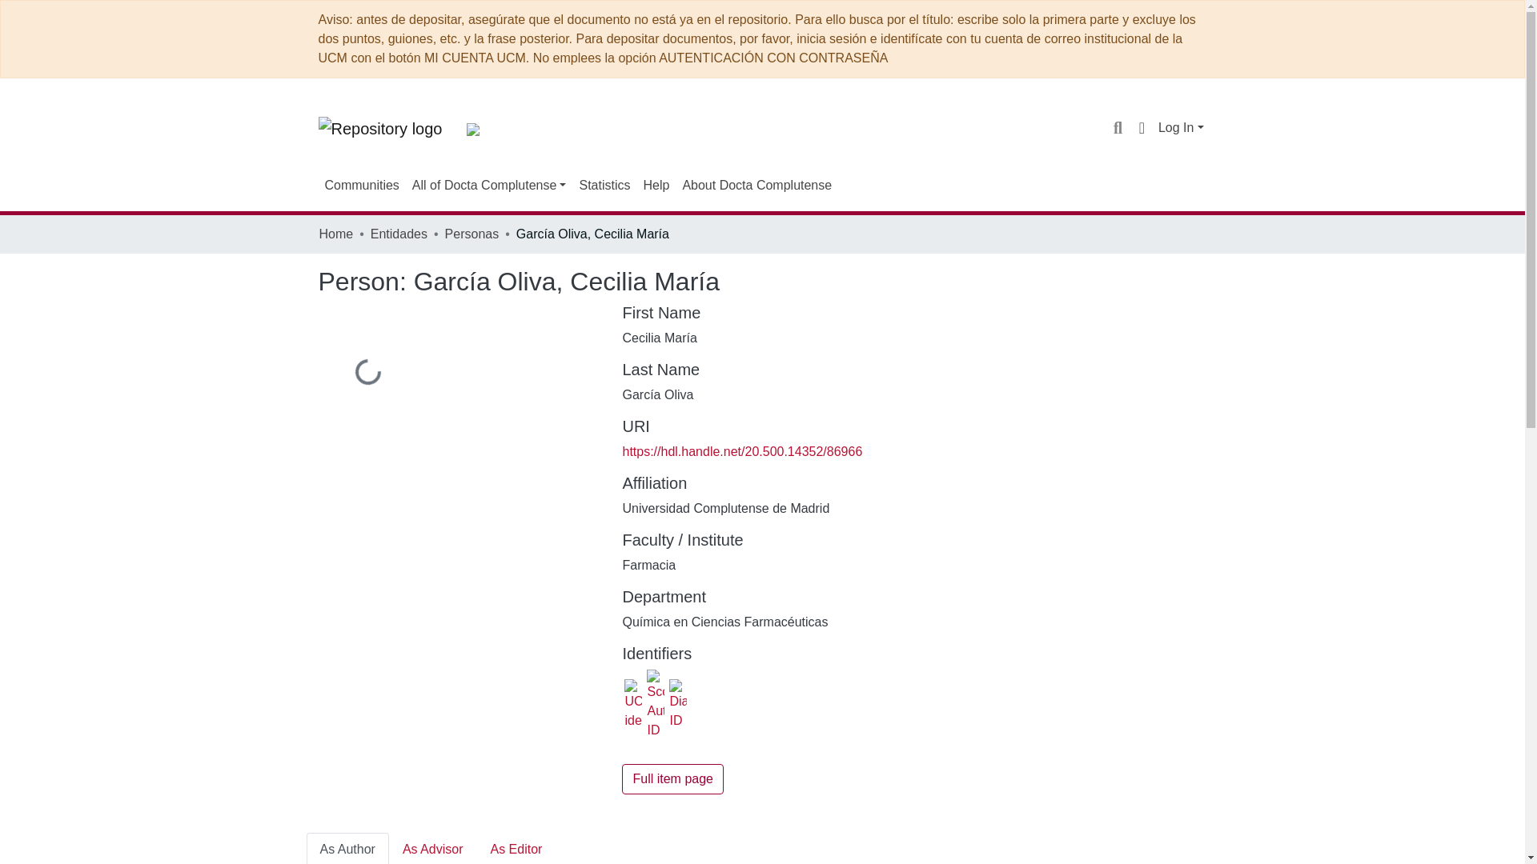 The image size is (1537, 864). What do you see at coordinates (347, 848) in the screenshot?
I see `As Author` at bounding box center [347, 848].